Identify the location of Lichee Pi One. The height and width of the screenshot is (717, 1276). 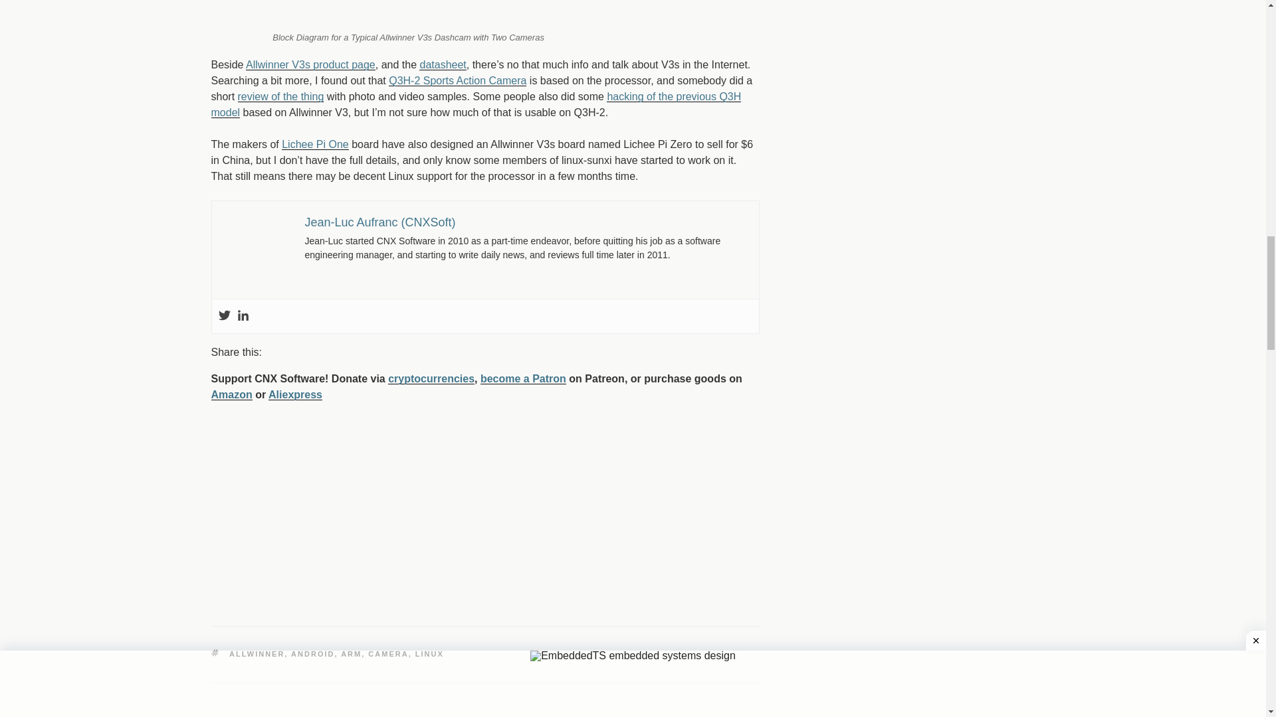
(315, 121).